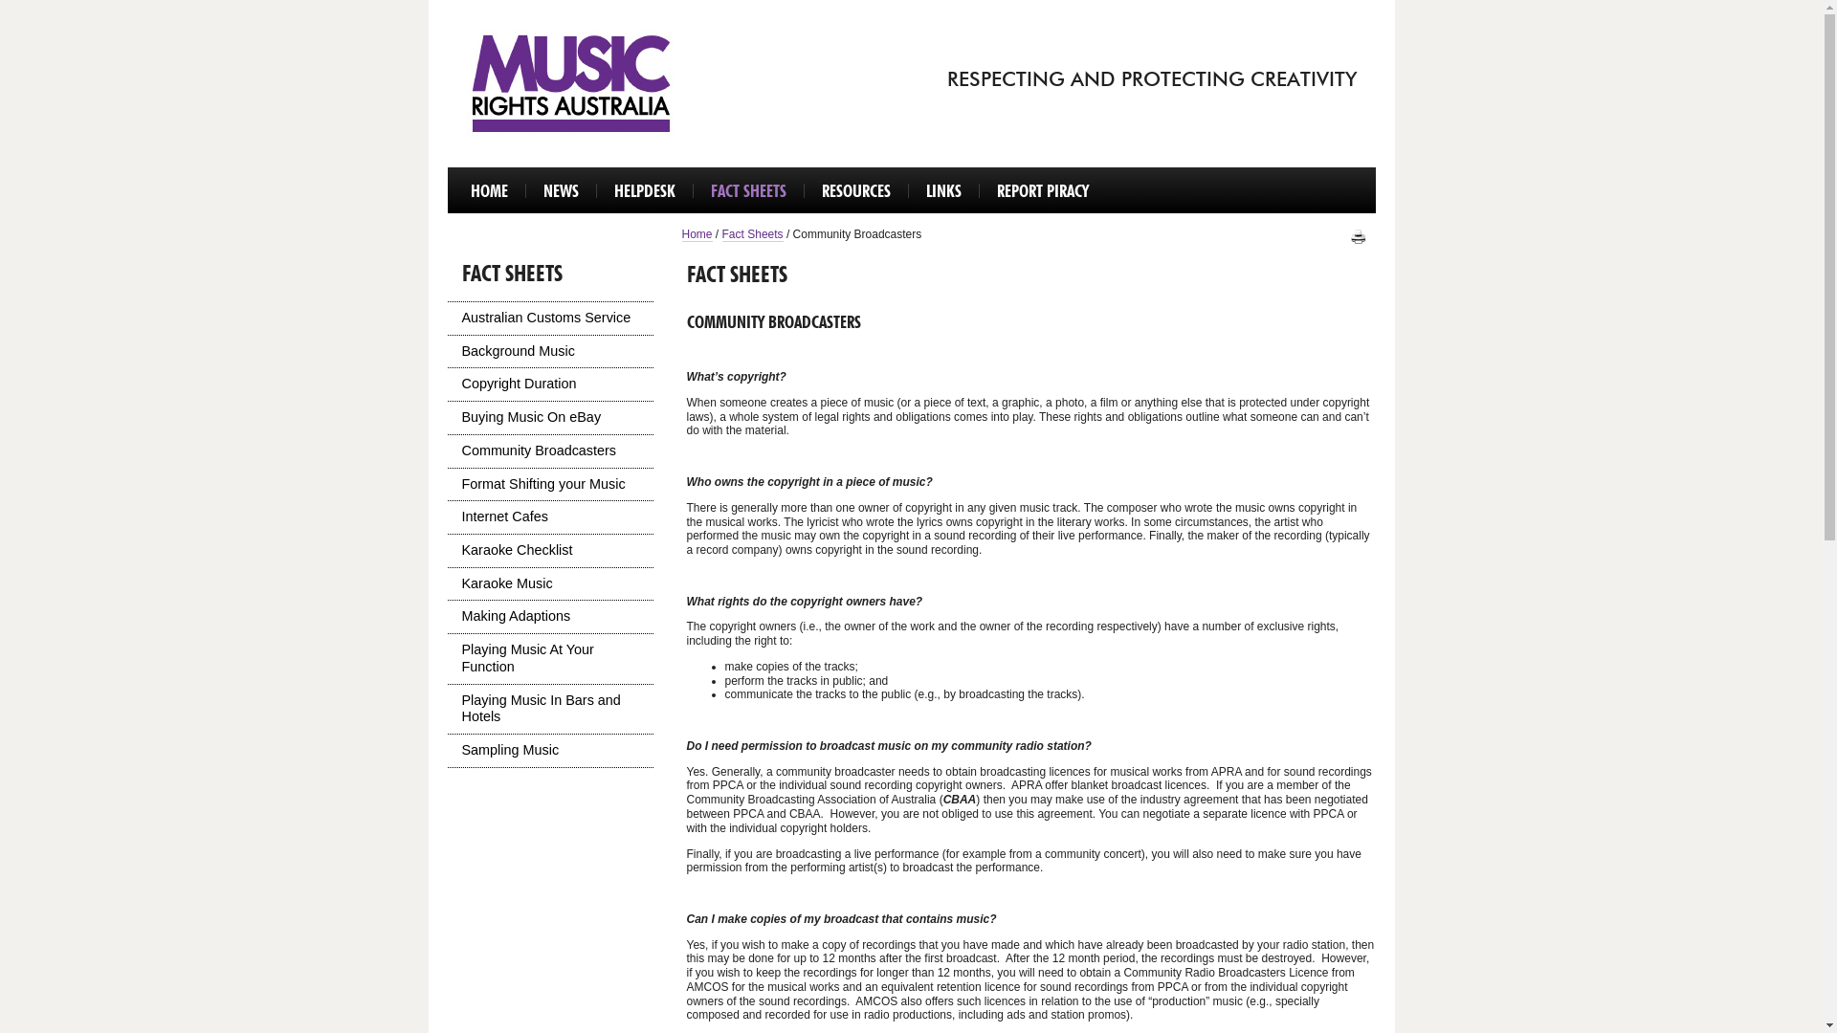 The height and width of the screenshot is (1033, 1837). I want to click on REPORT PIRACY, so click(1043, 191).